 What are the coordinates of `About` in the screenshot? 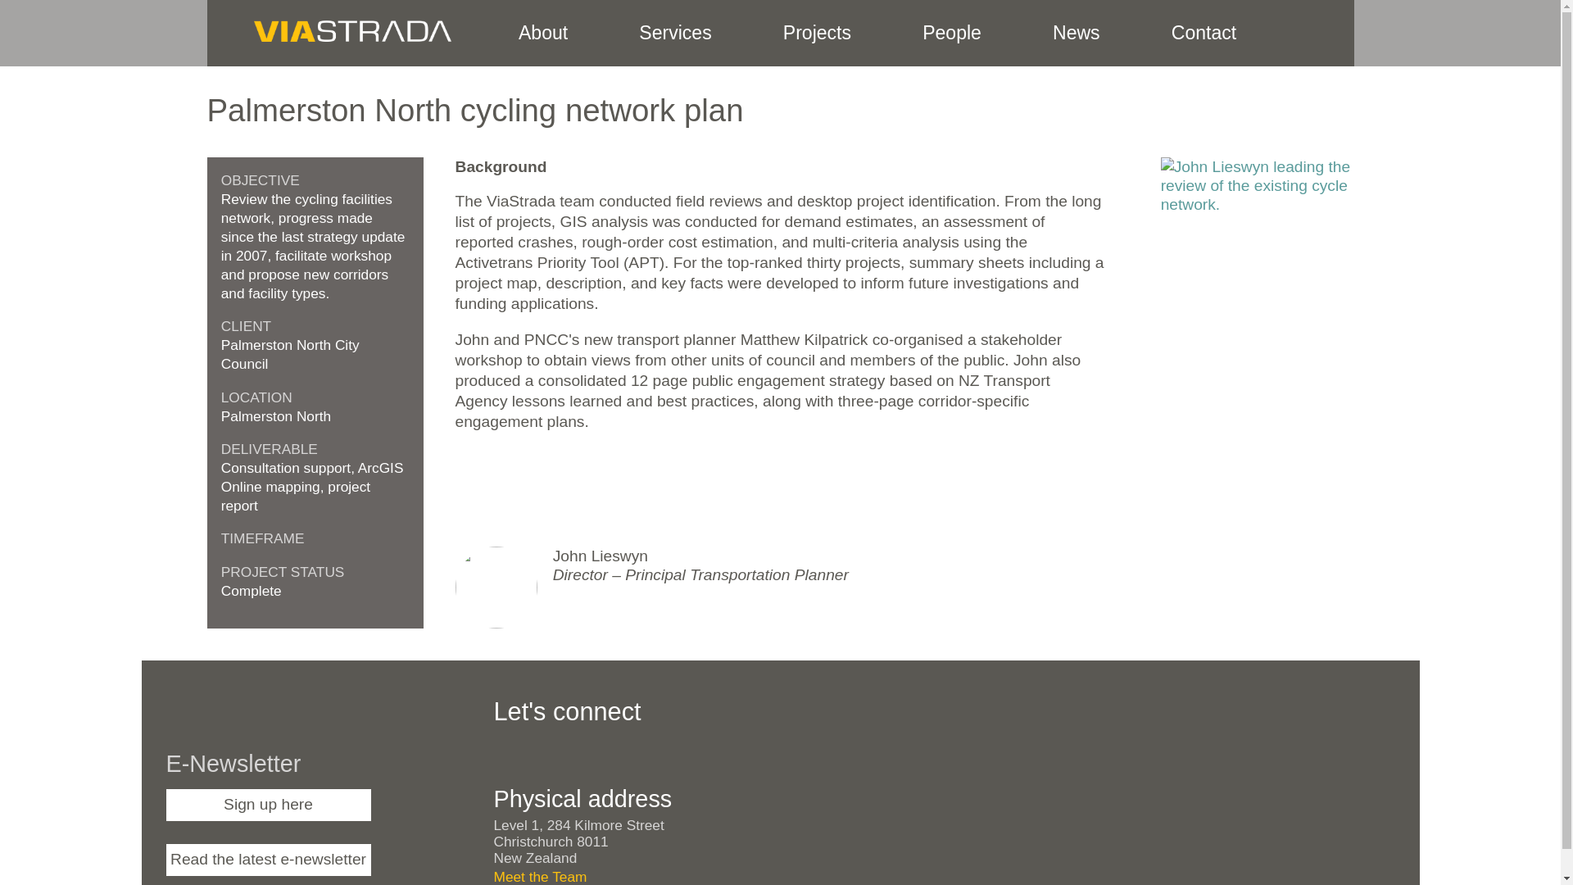 It's located at (542, 33).